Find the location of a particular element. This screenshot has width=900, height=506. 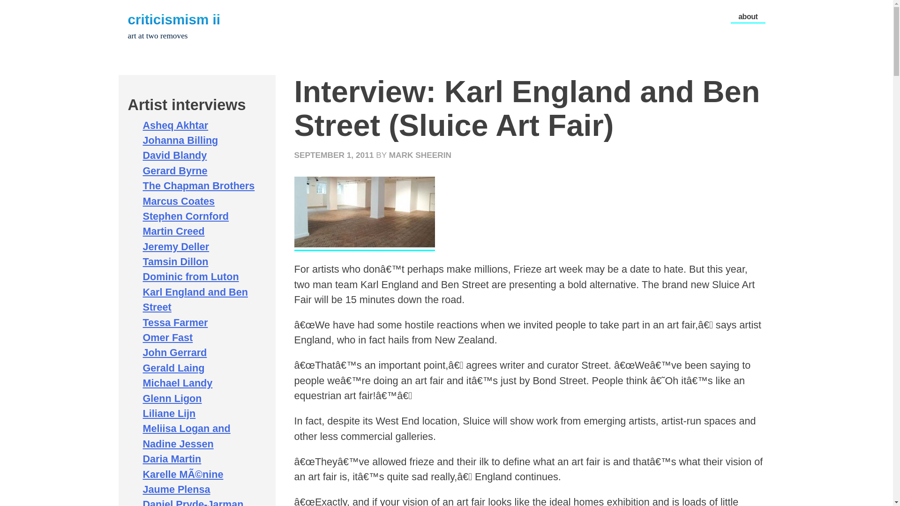

MARK SHEERIN is located at coordinates (420, 155).